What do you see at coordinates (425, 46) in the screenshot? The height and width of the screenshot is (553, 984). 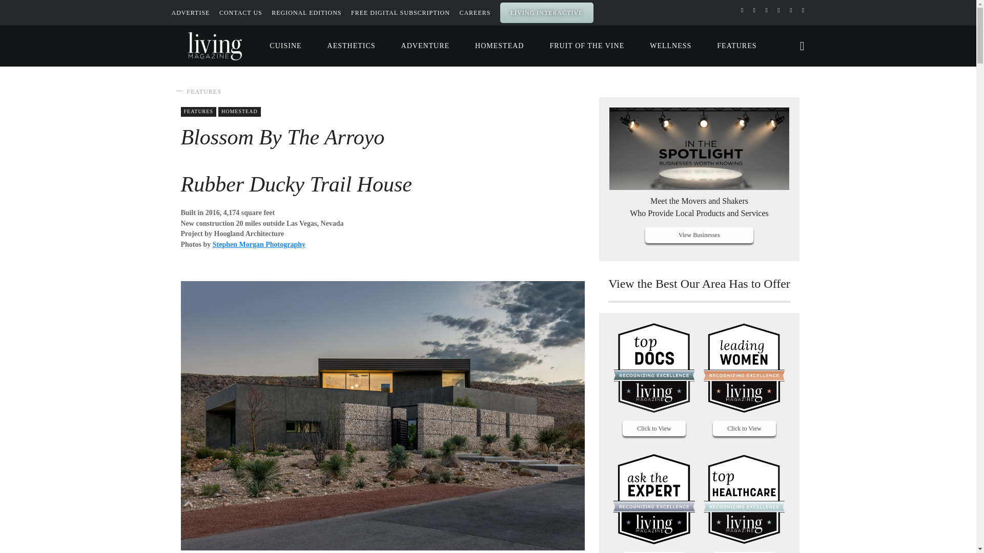 I see `ADVENTURE` at bounding box center [425, 46].